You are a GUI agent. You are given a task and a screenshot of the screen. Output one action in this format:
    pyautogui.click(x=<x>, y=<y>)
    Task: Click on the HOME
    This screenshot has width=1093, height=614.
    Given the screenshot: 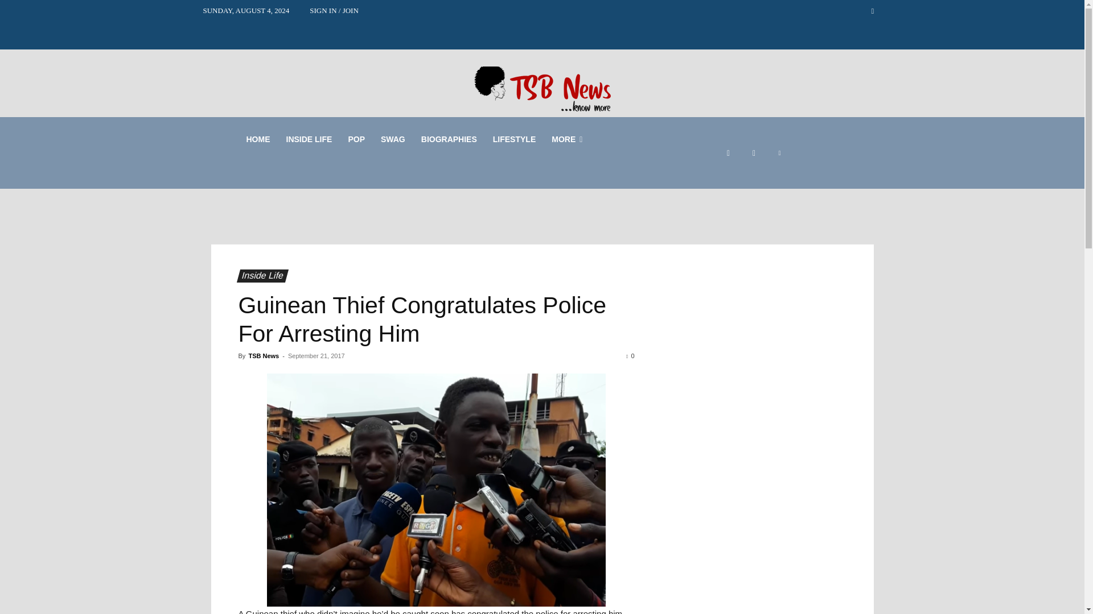 What is the action you would take?
    pyautogui.click(x=257, y=139)
    